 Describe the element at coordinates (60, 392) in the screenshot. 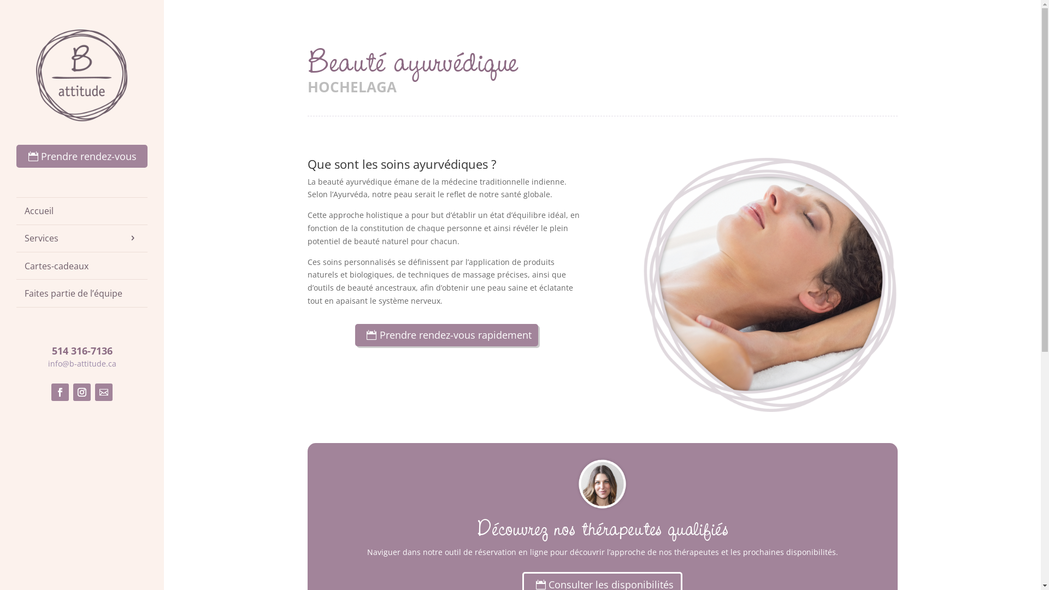

I see `Suivez sur Facebook` at that location.